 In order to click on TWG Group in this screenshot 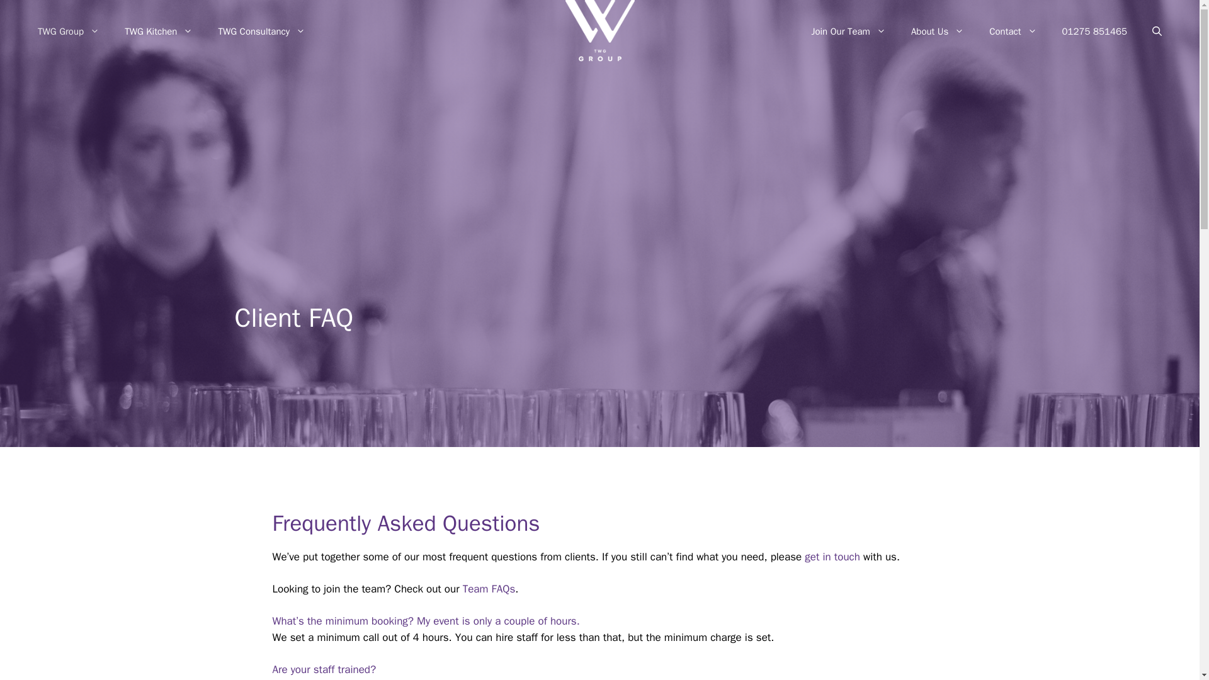, I will do `click(600, 33)`.